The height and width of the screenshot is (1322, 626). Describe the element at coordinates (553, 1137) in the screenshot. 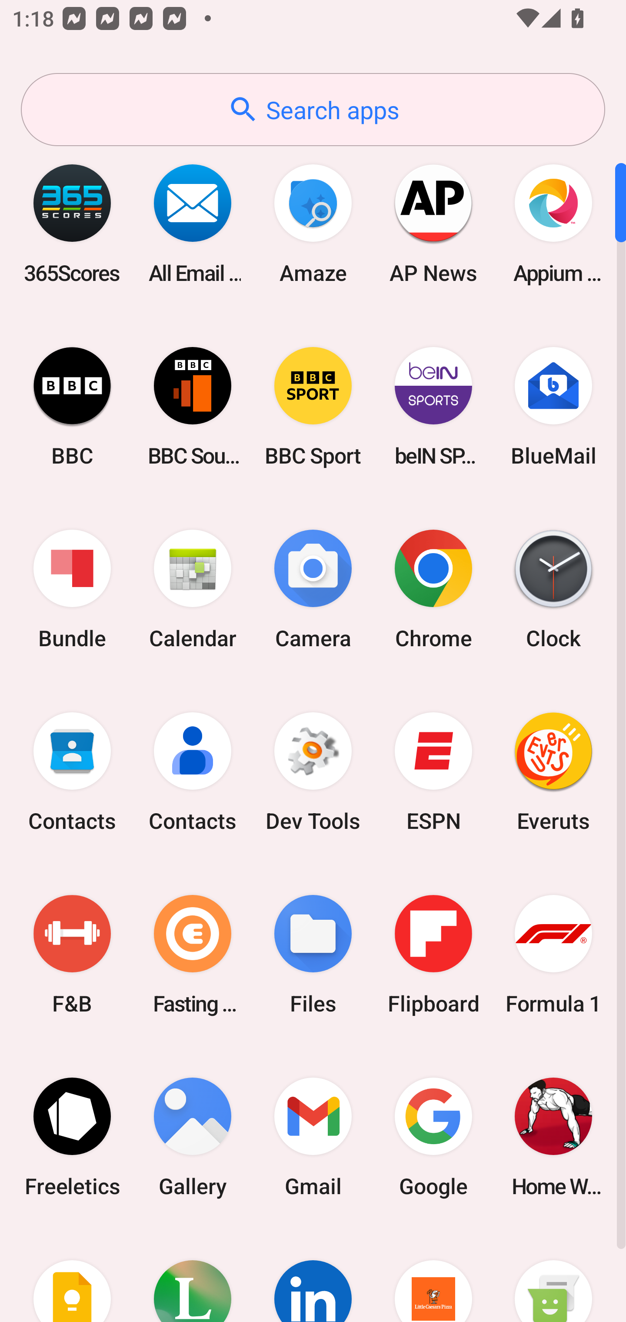

I see `Home Workout` at that location.